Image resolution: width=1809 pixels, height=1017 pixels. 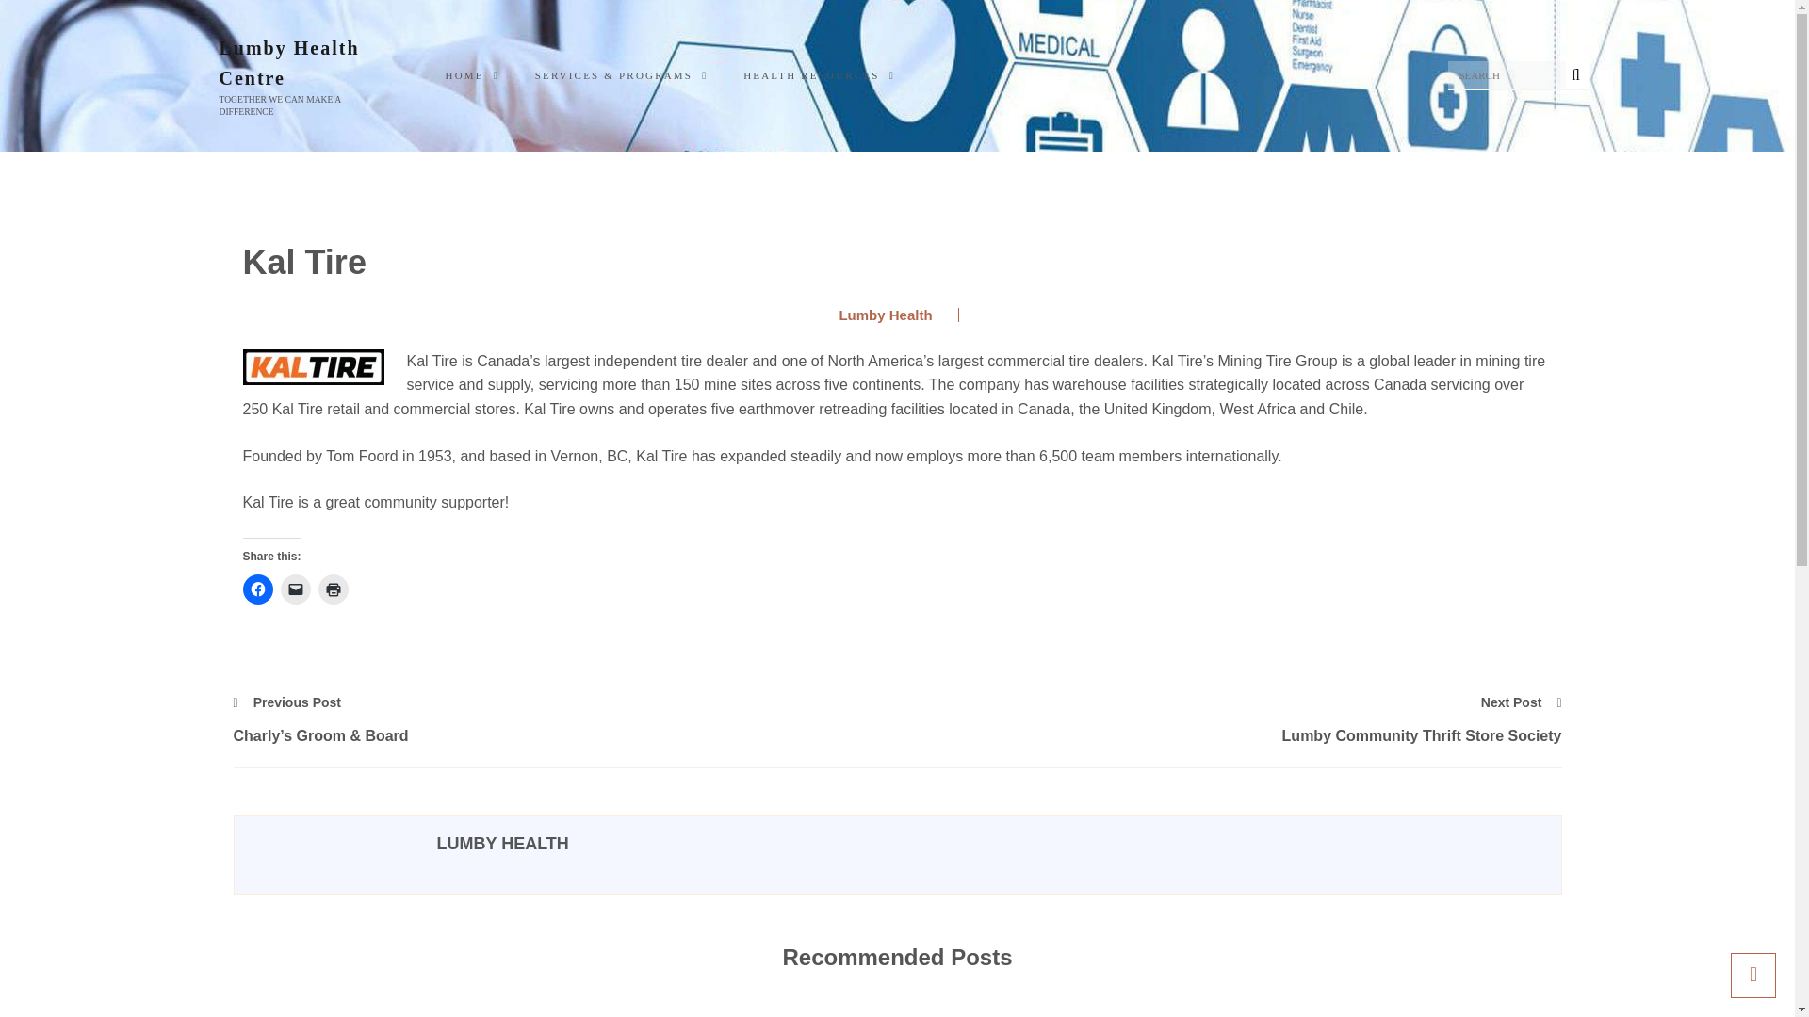 What do you see at coordinates (878, 315) in the screenshot?
I see `Lumby Health` at bounding box center [878, 315].